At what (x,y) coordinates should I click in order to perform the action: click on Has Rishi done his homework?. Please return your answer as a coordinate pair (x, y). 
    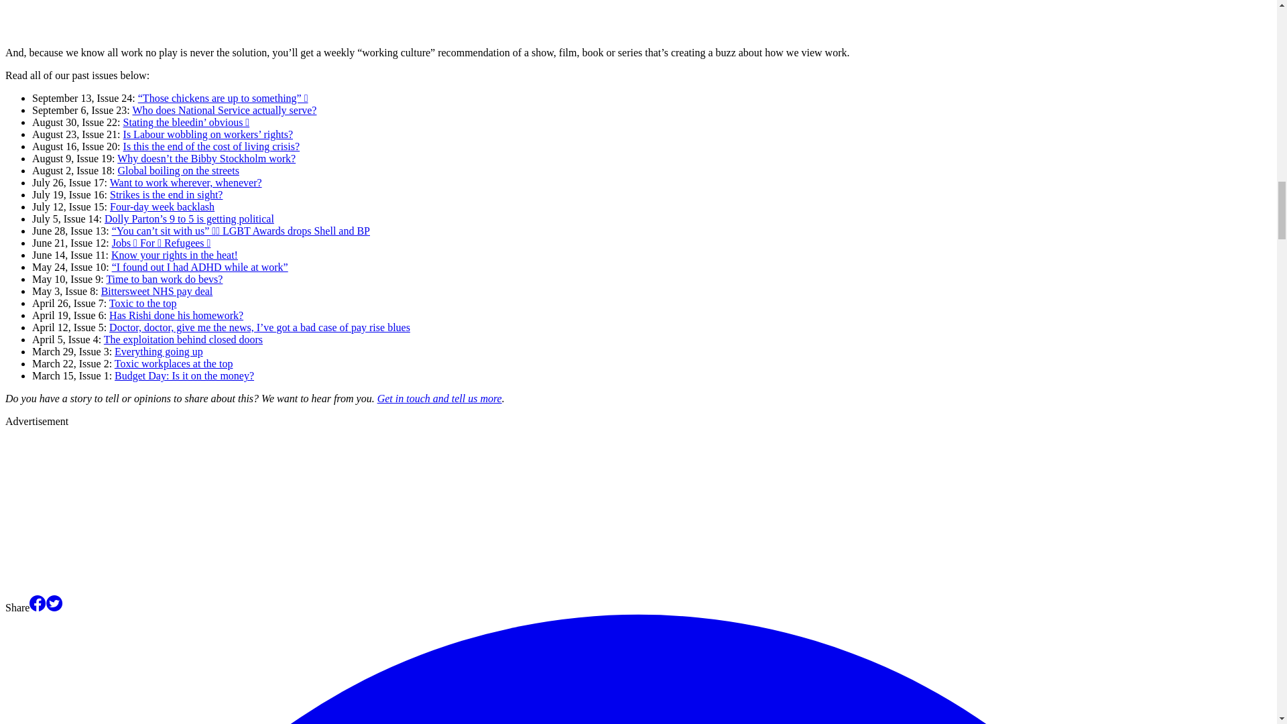
    Looking at the image, I should click on (176, 315).